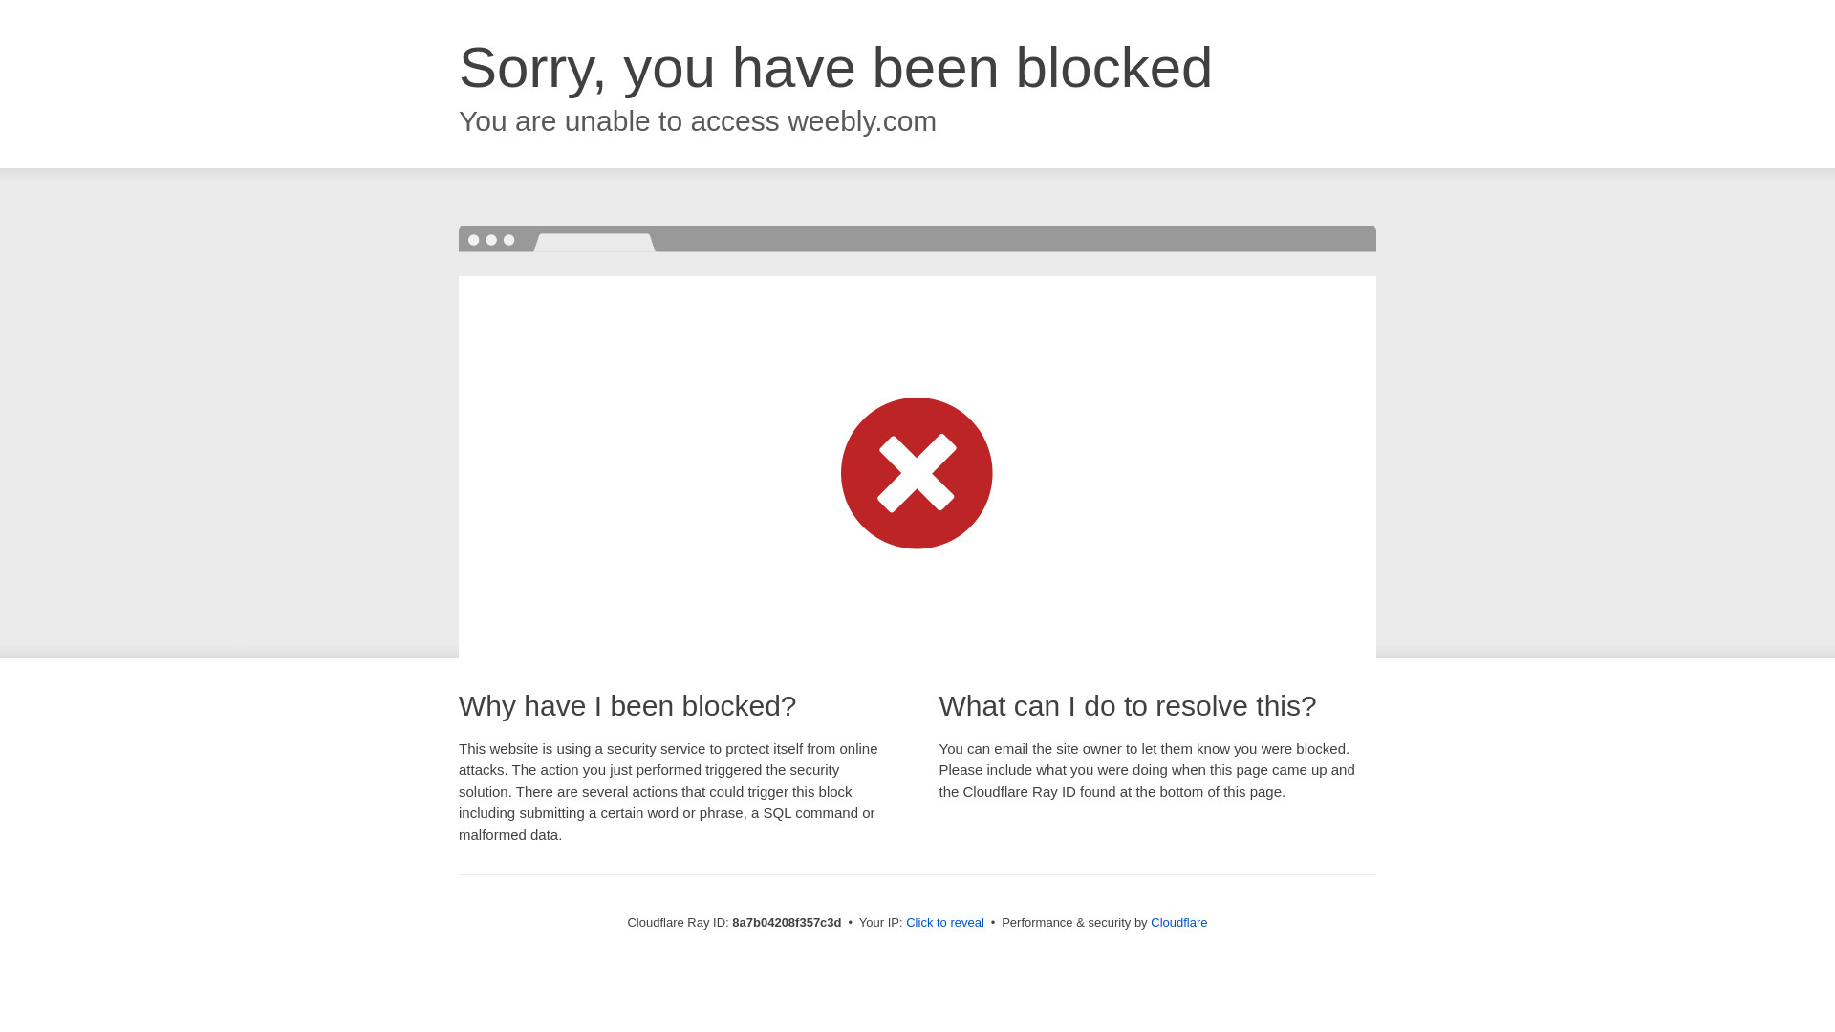  I want to click on Cloudflare, so click(1178, 922).